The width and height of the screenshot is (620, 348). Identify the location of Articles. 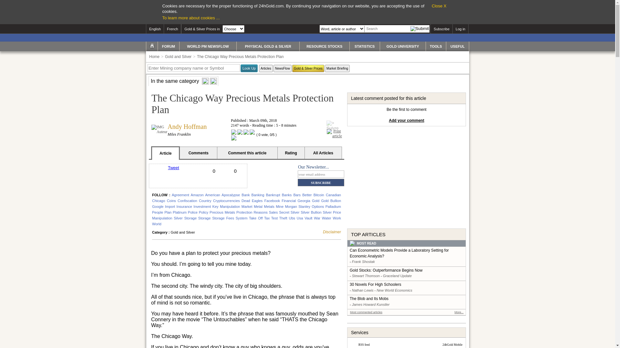
(266, 68).